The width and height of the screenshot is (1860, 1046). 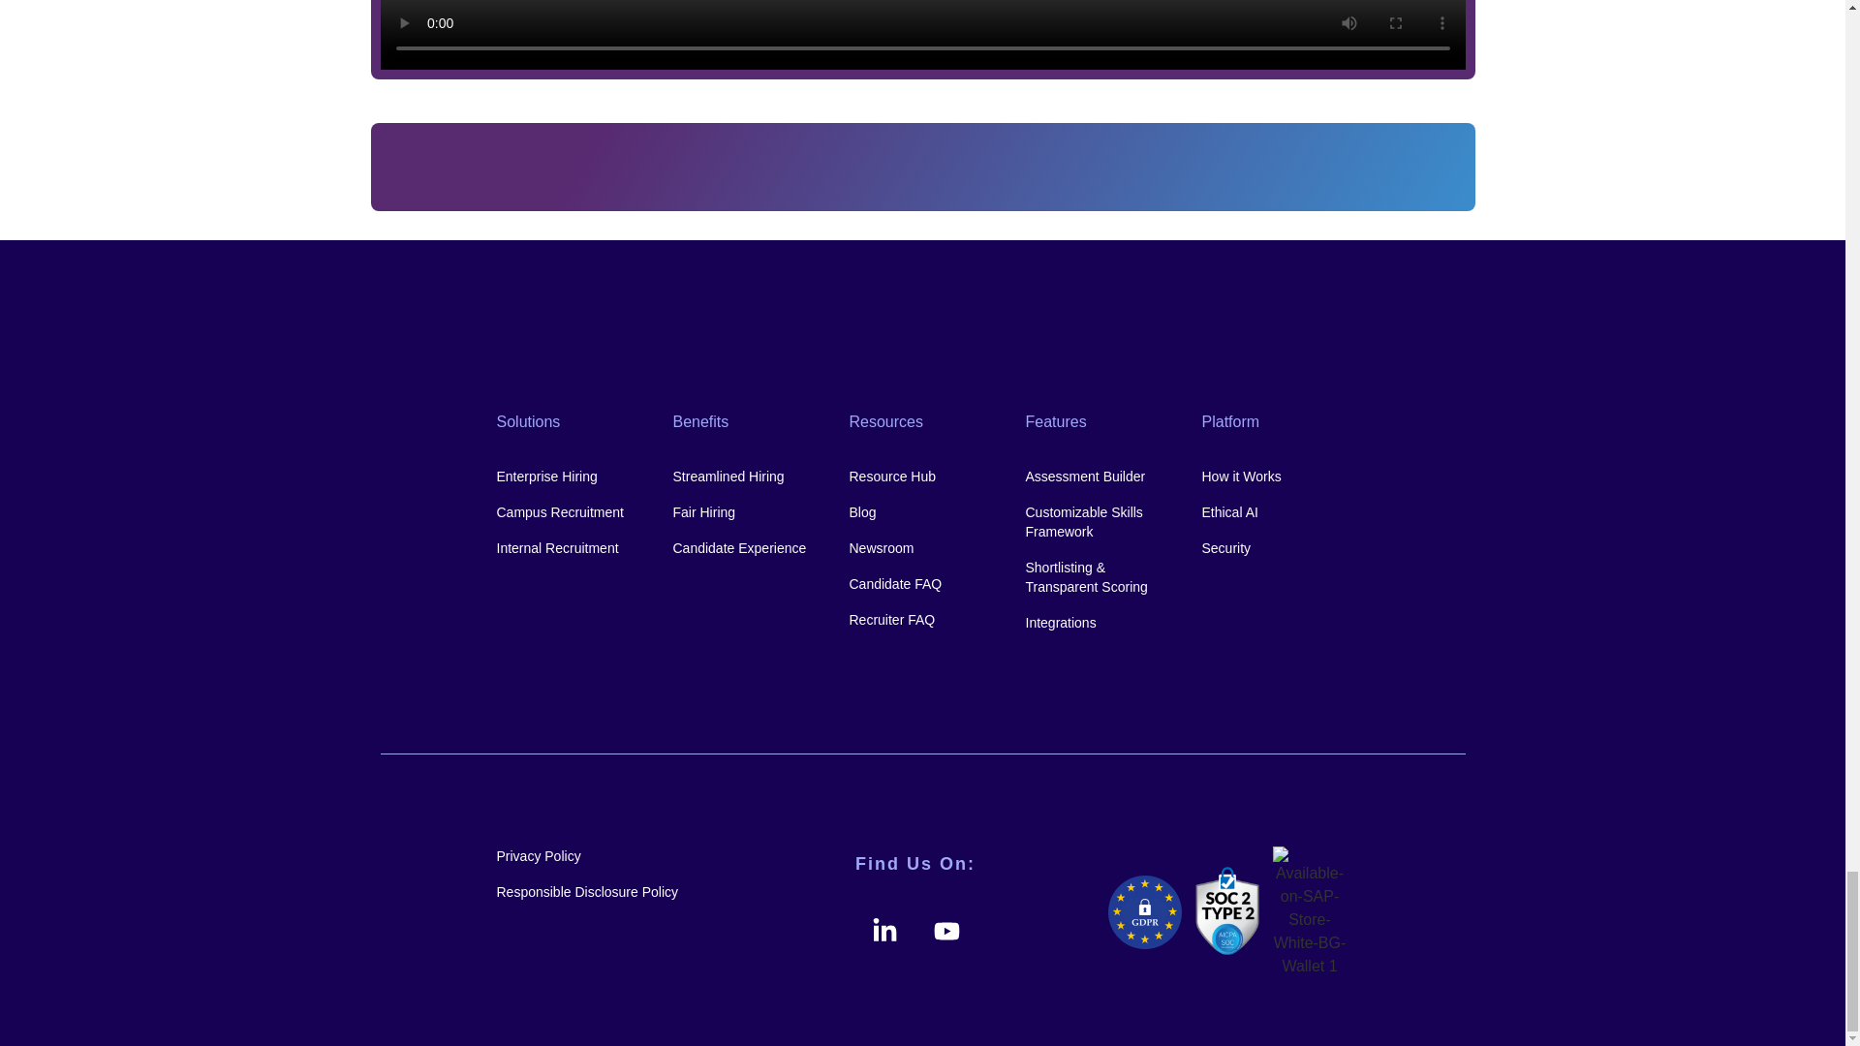 I want to click on How it Works, so click(x=1275, y=477).